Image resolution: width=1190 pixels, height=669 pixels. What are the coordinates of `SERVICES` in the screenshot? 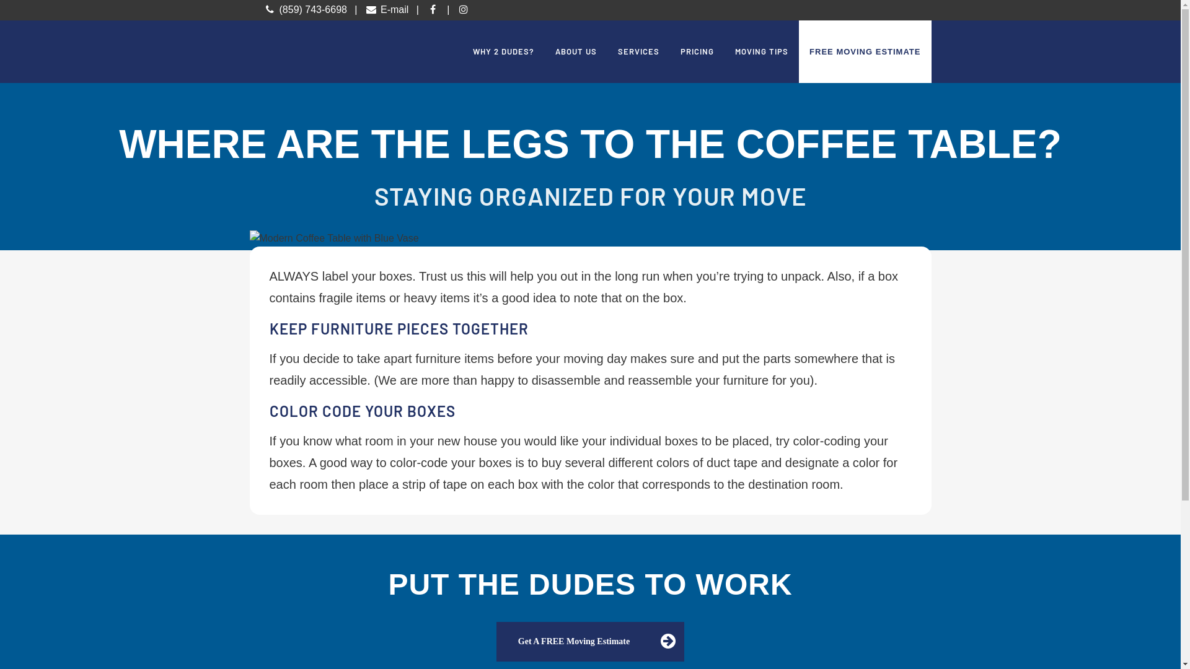 It's located at (638, 51).